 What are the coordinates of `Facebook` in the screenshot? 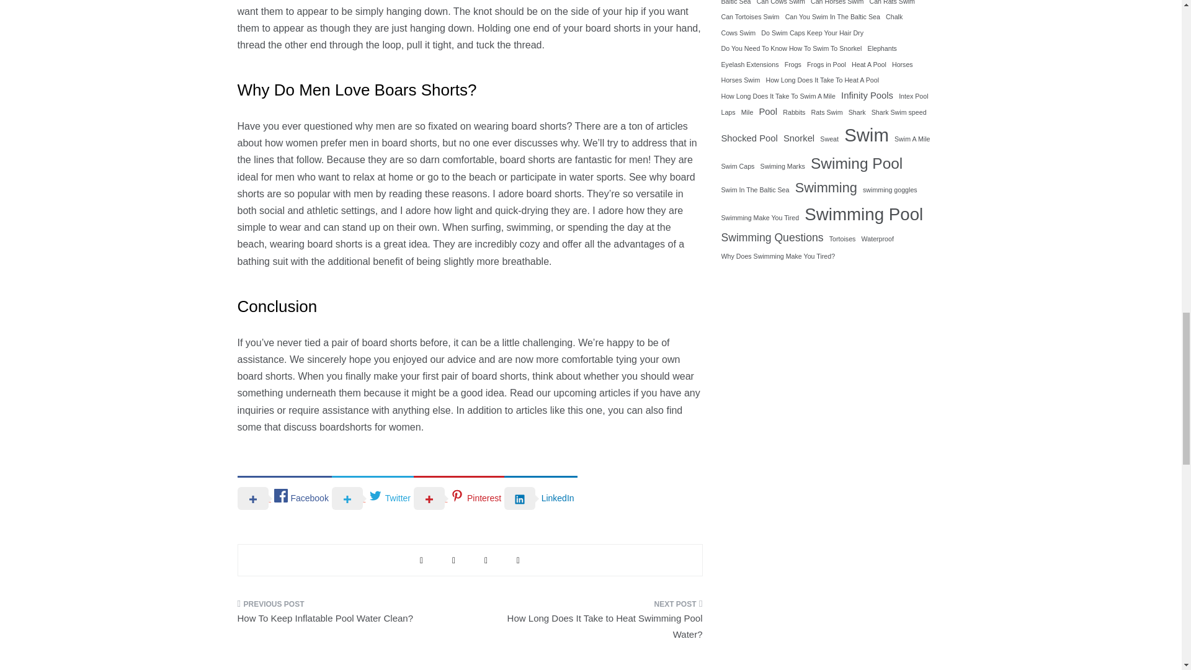 It's located at (284, 498).